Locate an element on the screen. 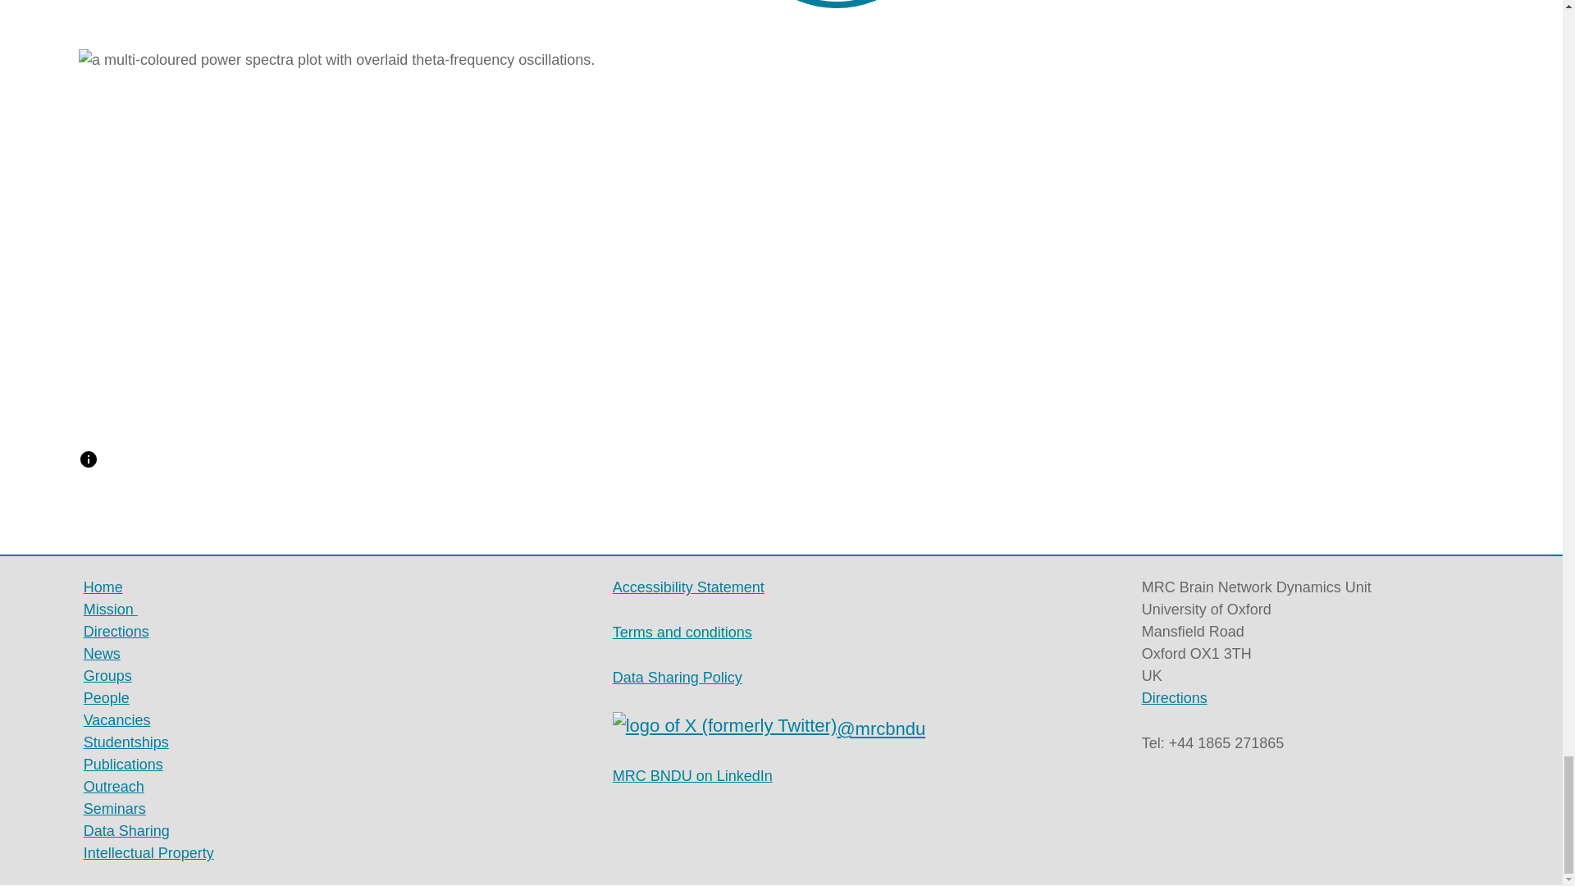 The image size is (1575, 886). Data Sharing is located at coordinates (126, 830).